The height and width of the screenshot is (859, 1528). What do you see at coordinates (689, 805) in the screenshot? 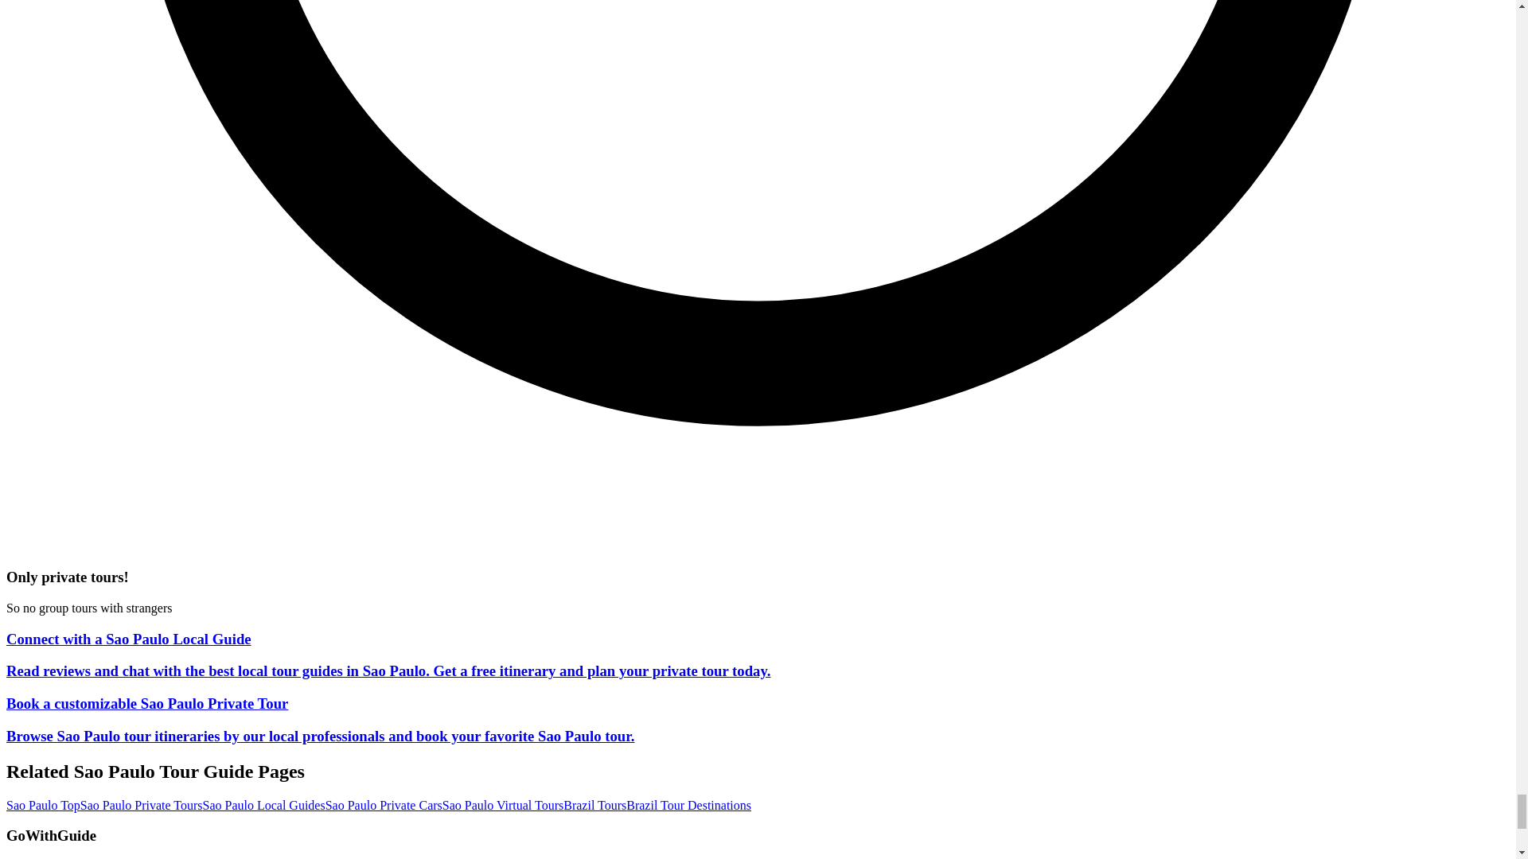
I see `Brazil Tour Destinations` at bounding box center [689, 805].